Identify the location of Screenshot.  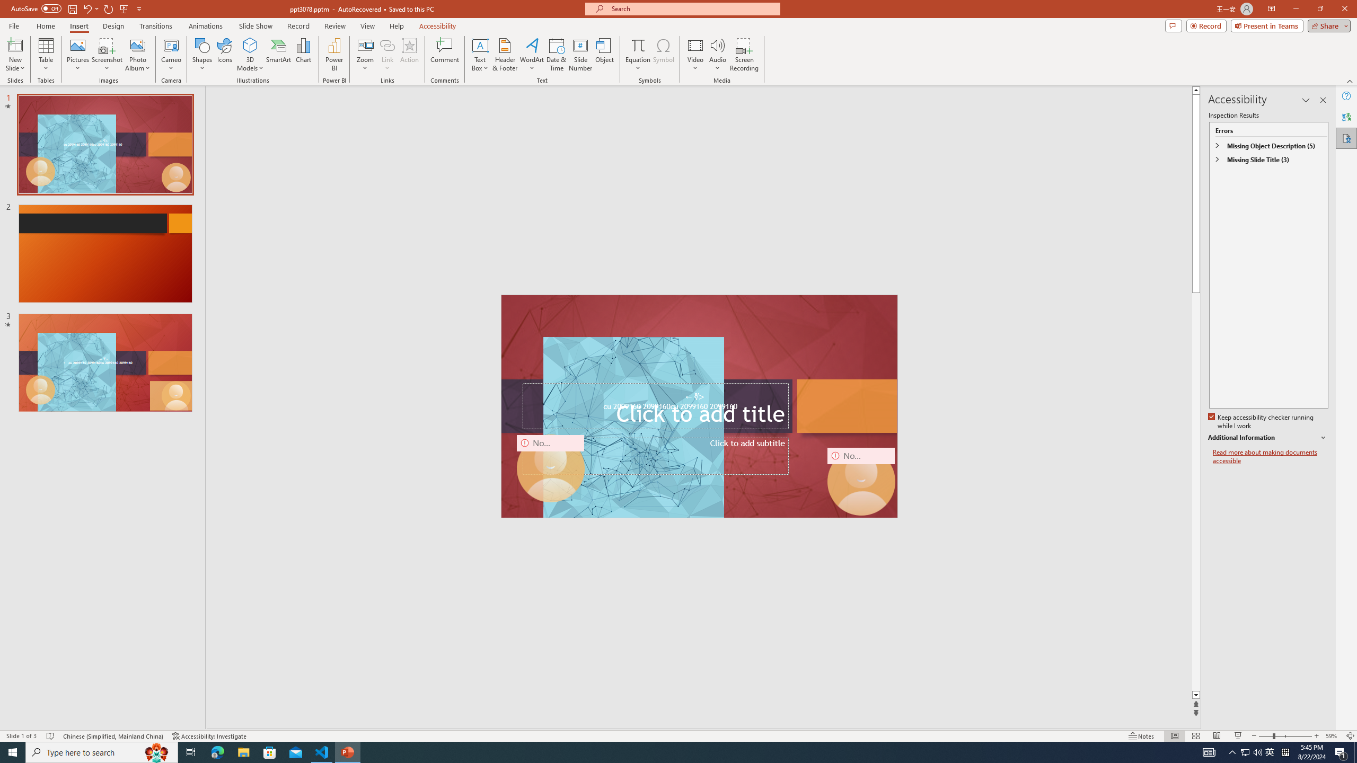
(107, 55).